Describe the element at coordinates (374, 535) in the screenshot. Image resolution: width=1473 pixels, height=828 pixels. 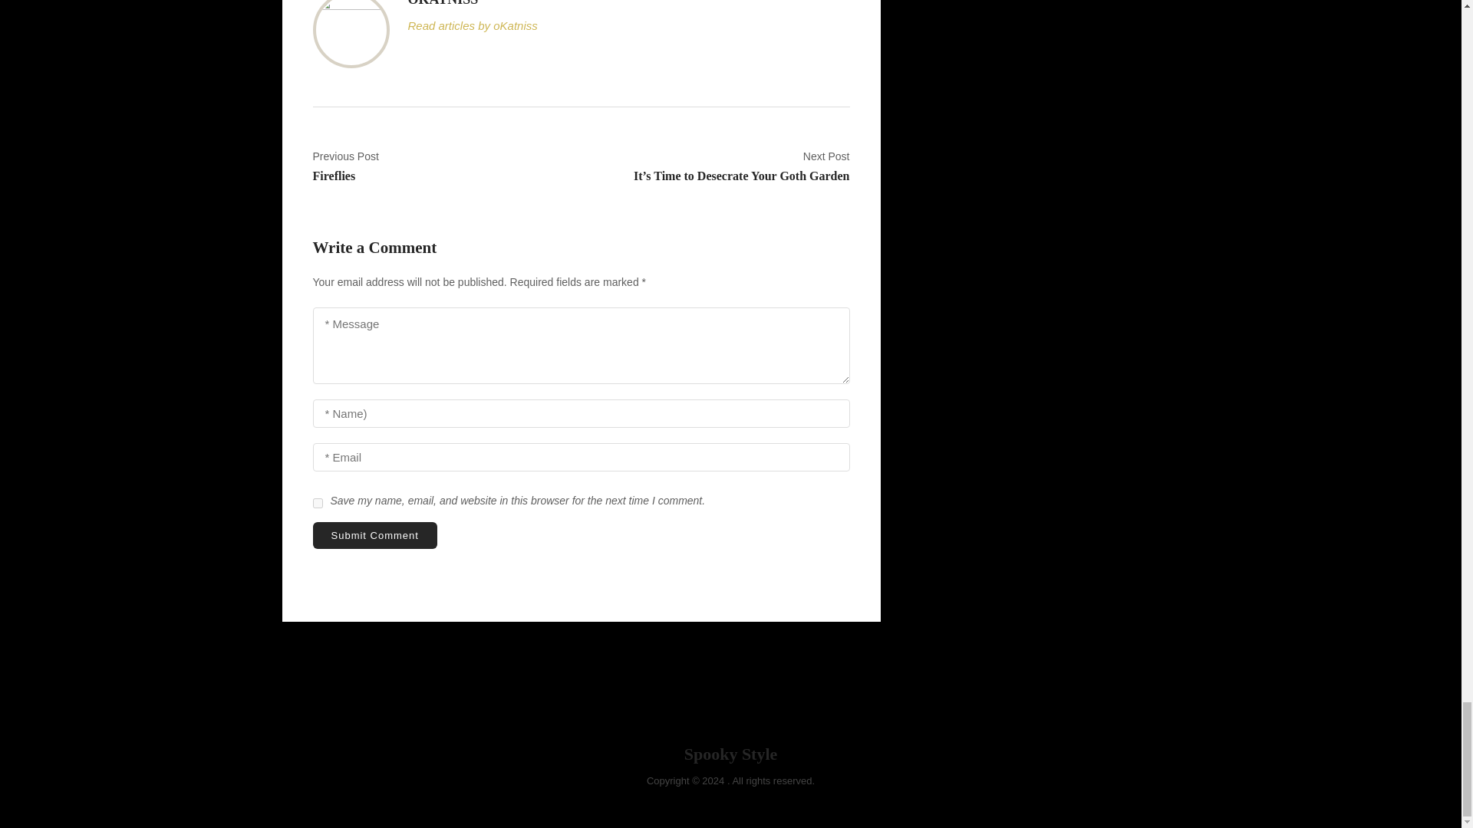
I see `Submit Comment` at that location.